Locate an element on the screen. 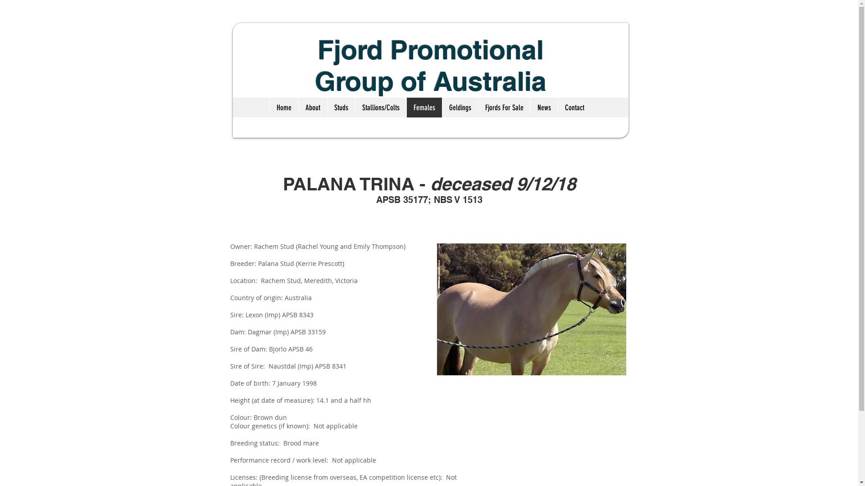  Studs is located at coordinates (341, 108).